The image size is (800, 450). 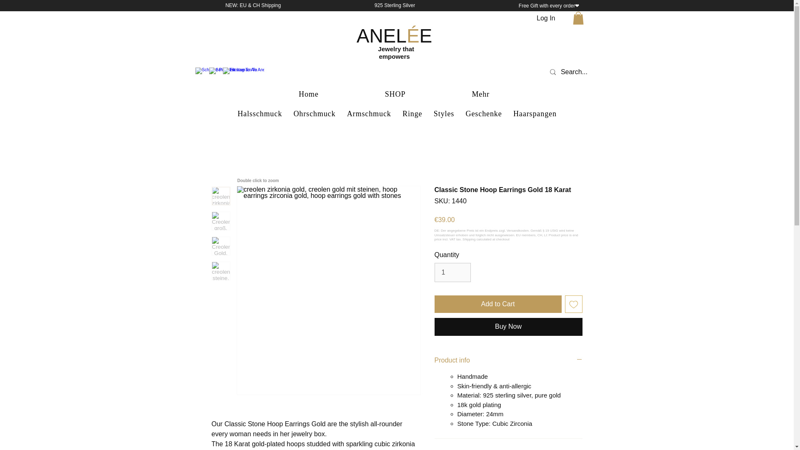 I want to click on 1, so click(x=452, y=272).